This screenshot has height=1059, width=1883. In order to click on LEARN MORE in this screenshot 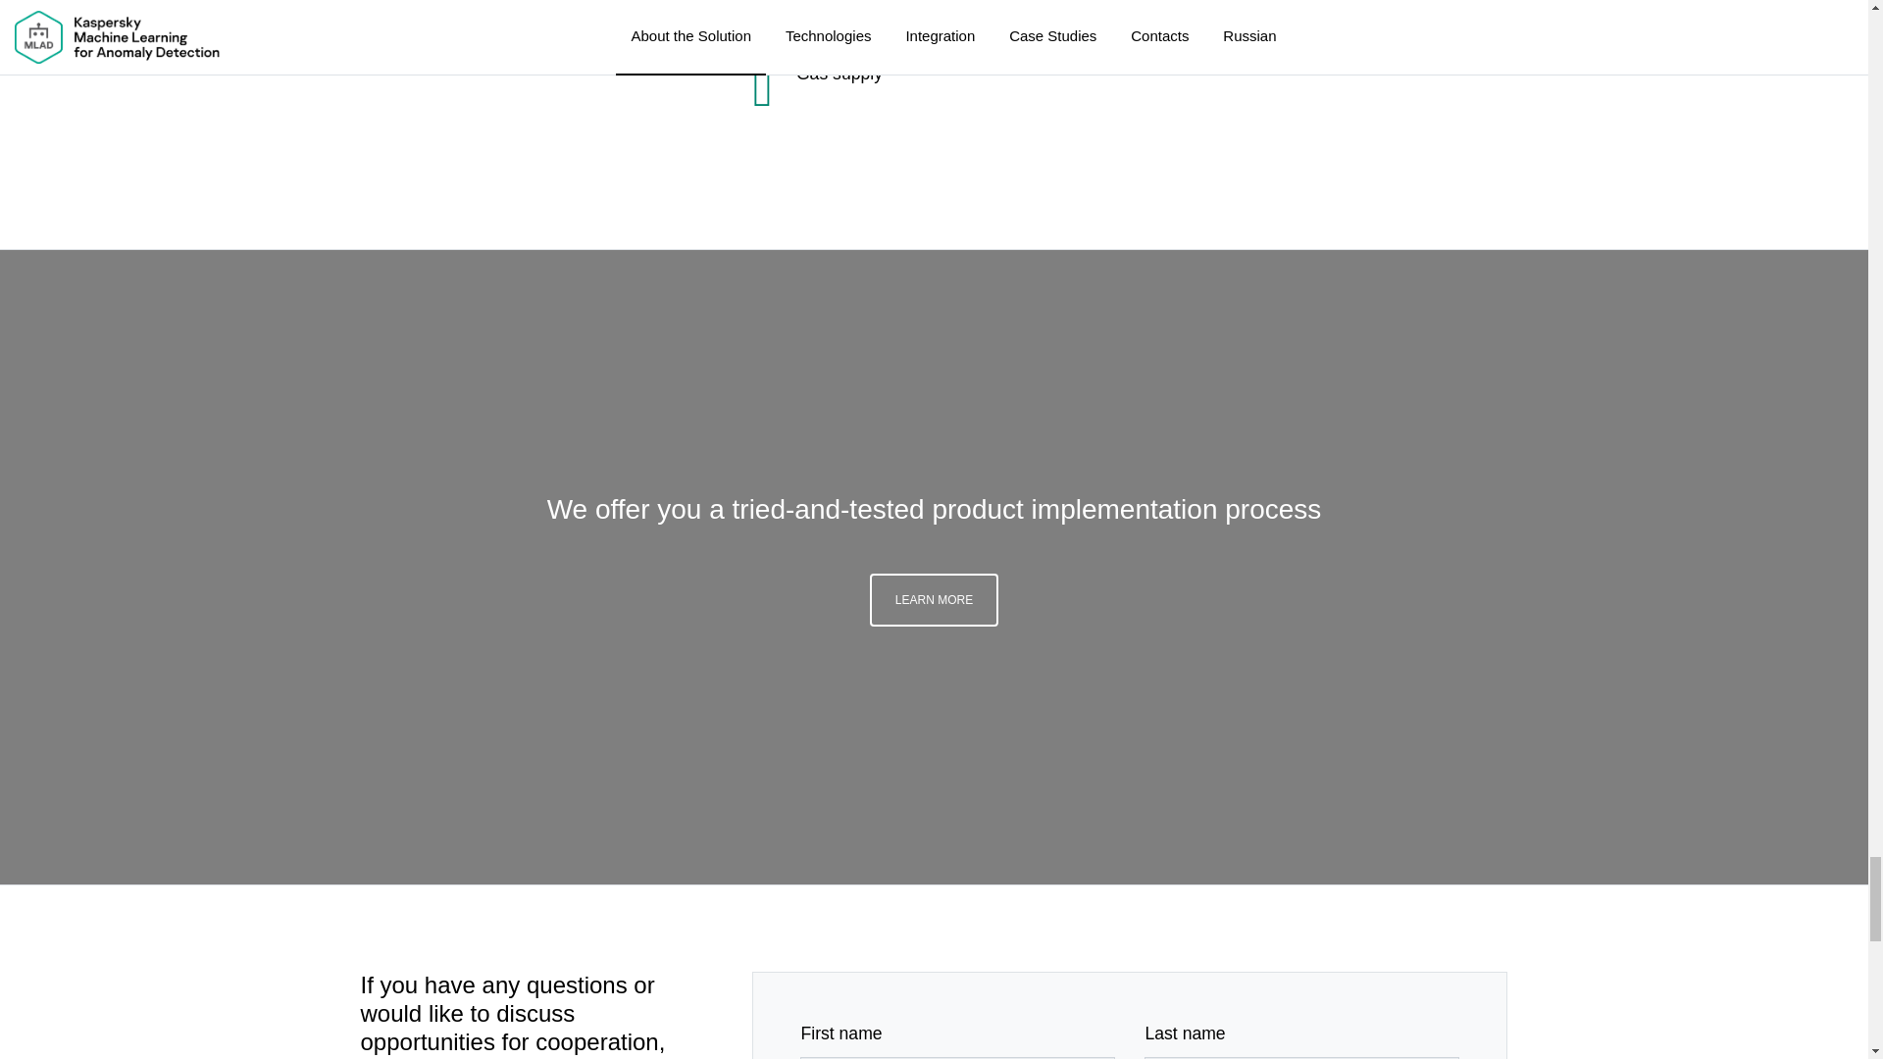, I will do `click(934, 54)`.